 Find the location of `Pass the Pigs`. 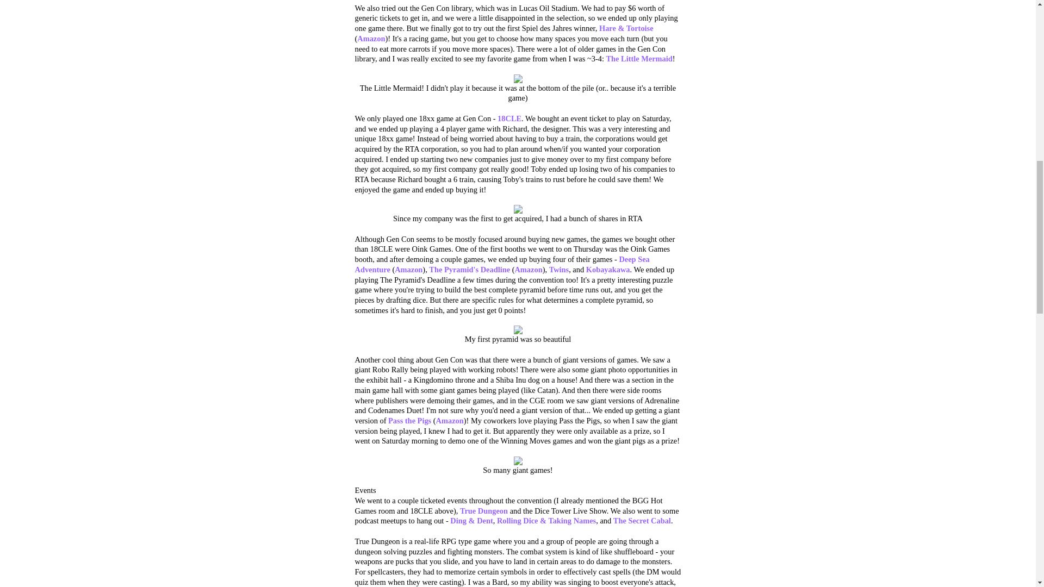

Pass the Pigs is located at coordinates (409, 420).